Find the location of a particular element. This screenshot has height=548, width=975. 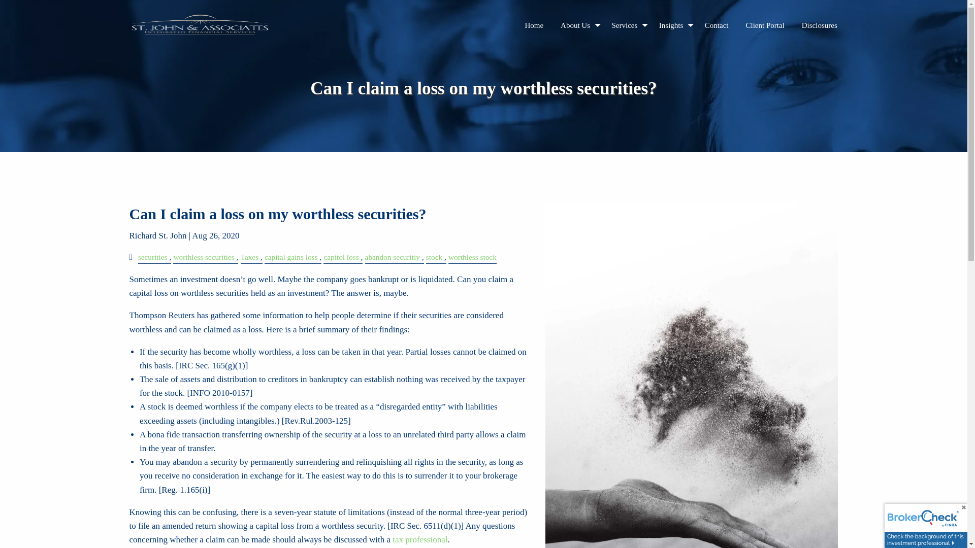

Services is located at coordinates (627, 25).